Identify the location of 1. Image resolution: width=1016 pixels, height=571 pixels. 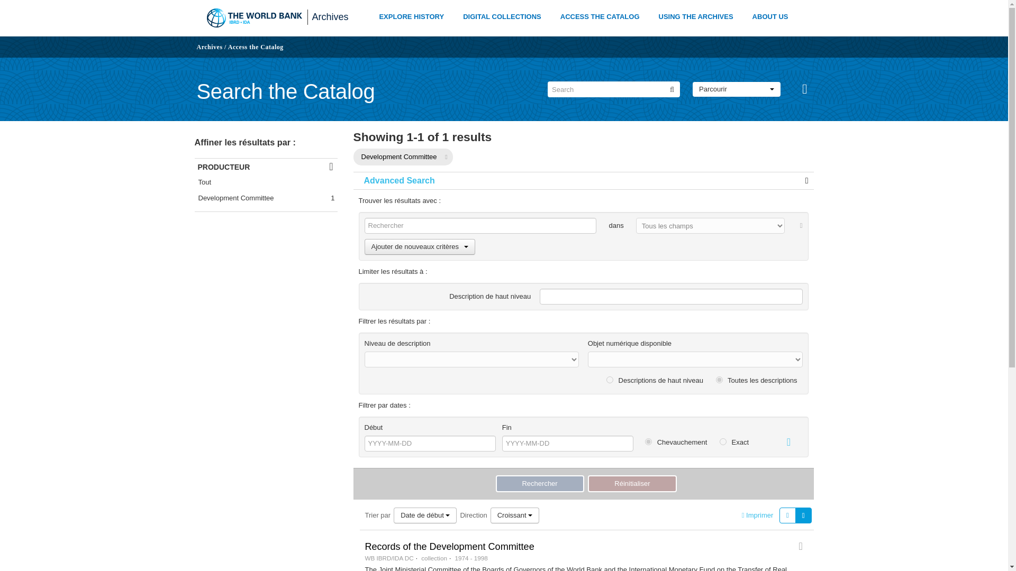
(610, 380).